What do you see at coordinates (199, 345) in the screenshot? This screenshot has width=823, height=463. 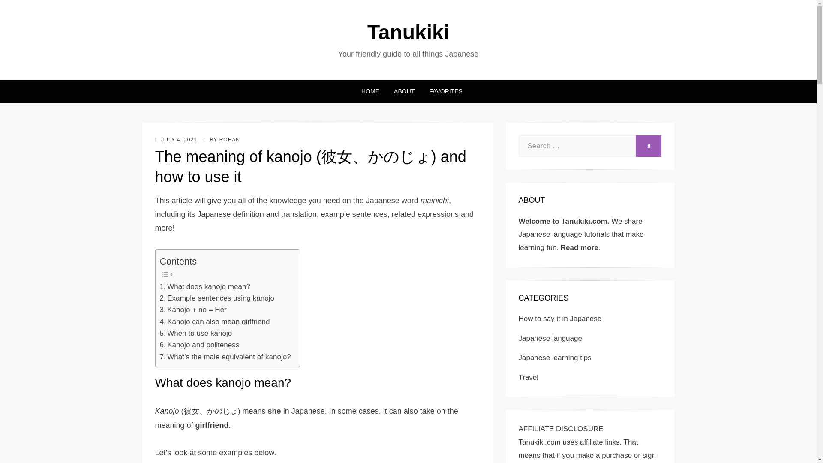 I see `Kanojo and politeness` at bounding box center [199, 345].